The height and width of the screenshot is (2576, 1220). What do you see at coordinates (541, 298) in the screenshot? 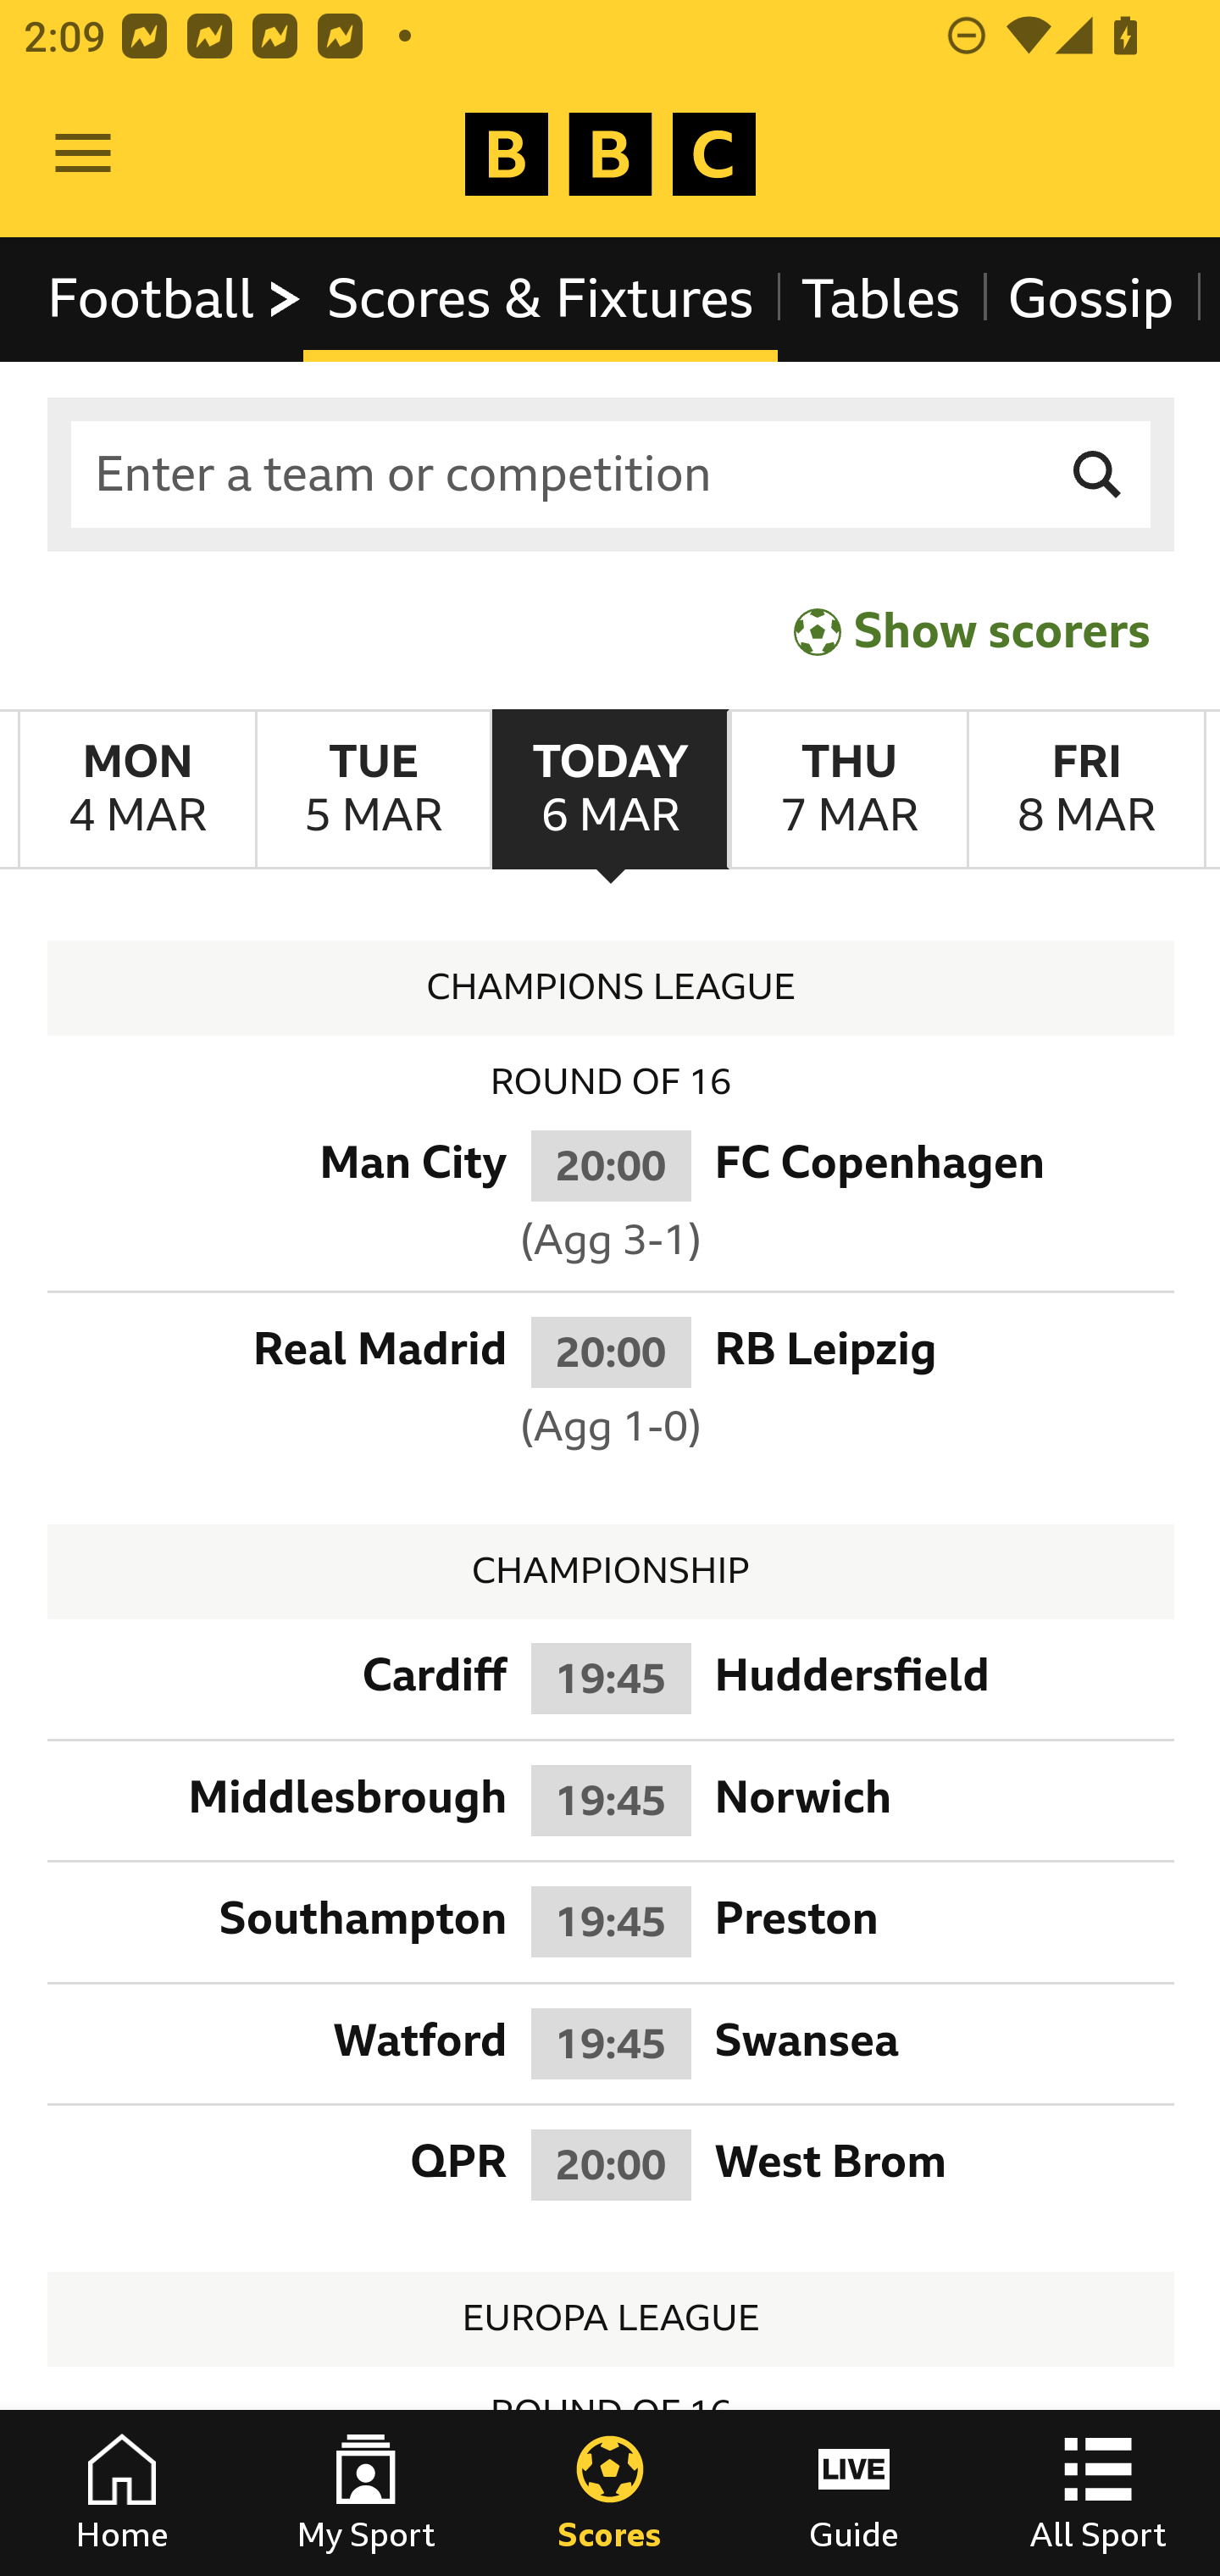
I see `Scores & Fixtures` at bounding box center [541, 298].